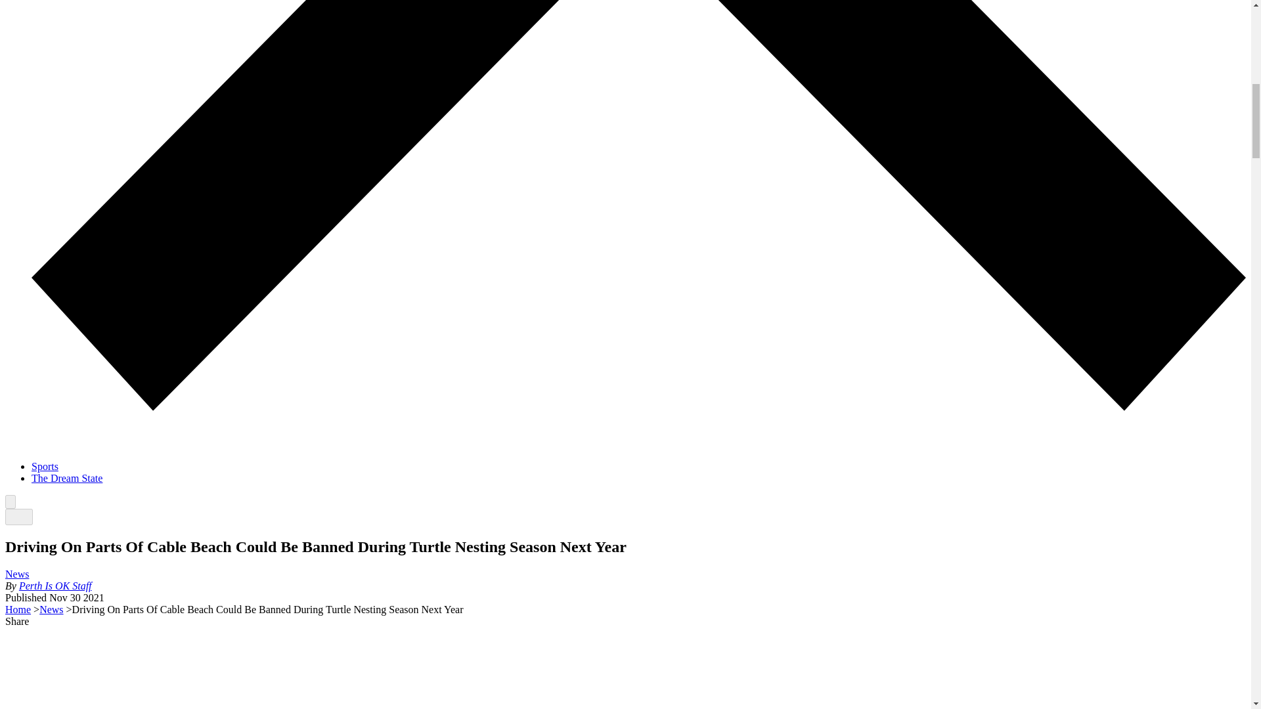  What do you see at coordinates (51, 609) in the screenshot?
I see `News` at bounding box center [51, 609].